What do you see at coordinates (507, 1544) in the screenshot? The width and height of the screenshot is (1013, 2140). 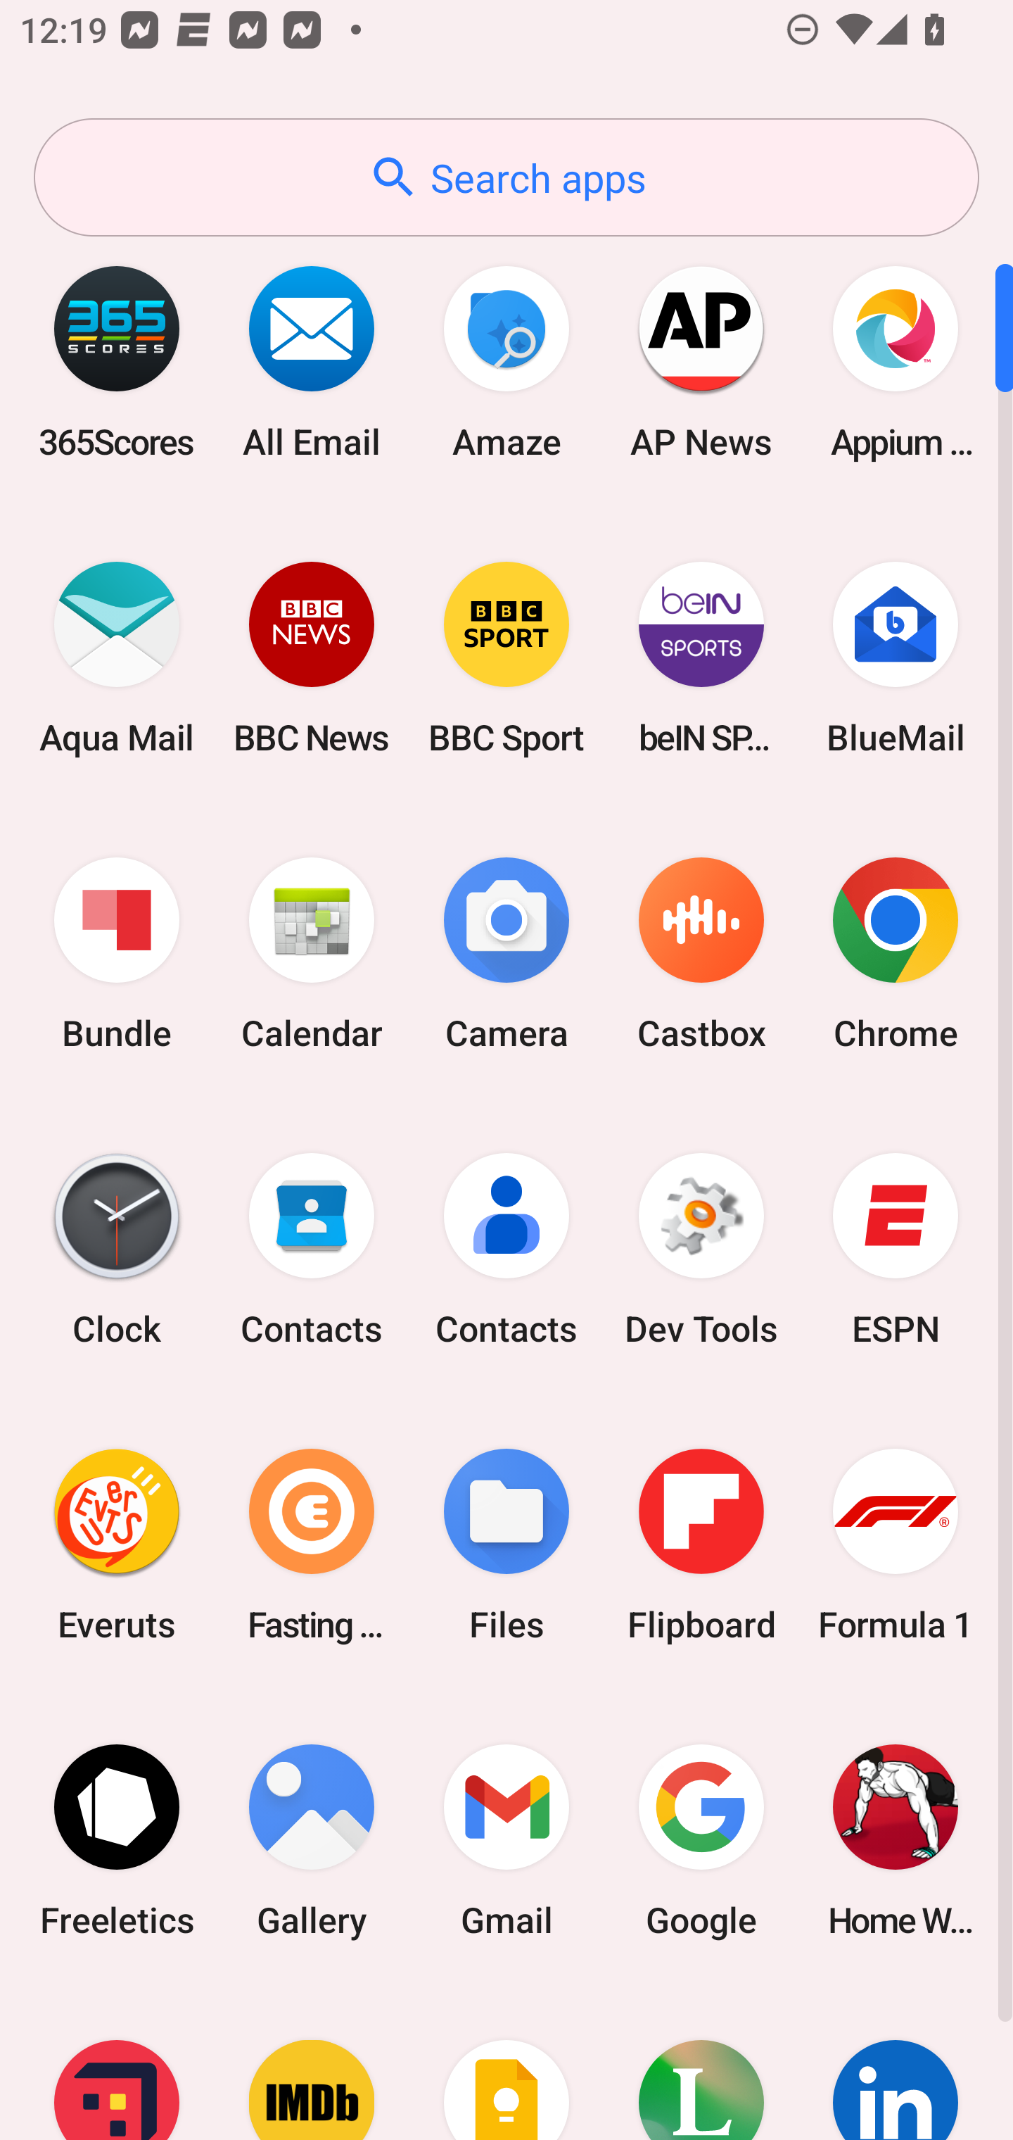 I see `Files` at bounding box center [507, 1544].